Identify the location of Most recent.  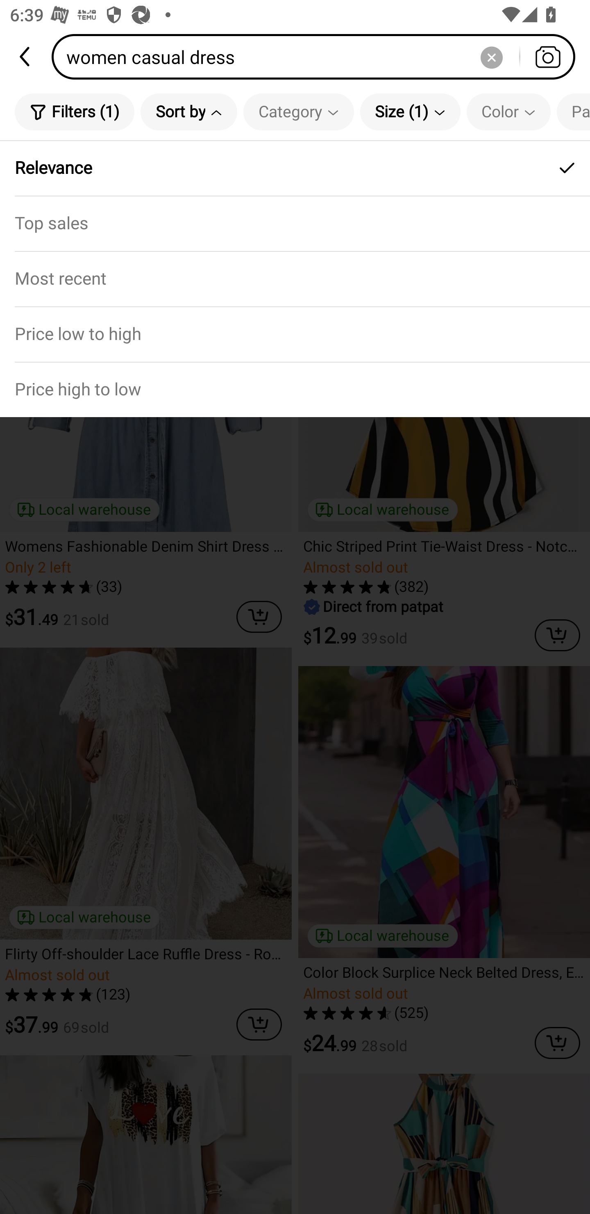
(295, 278).